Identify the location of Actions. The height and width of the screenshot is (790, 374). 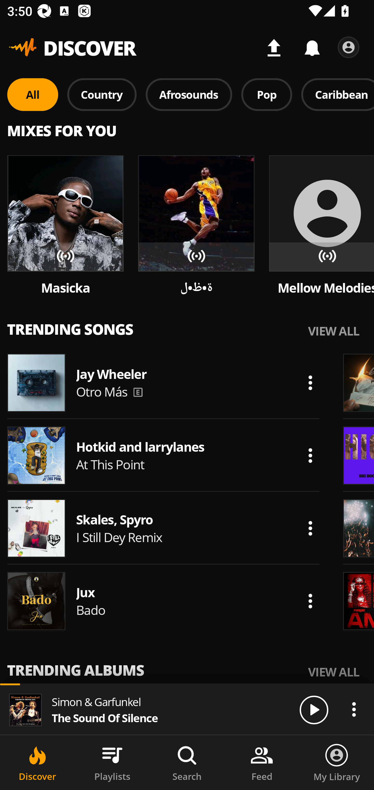
(310, 455).